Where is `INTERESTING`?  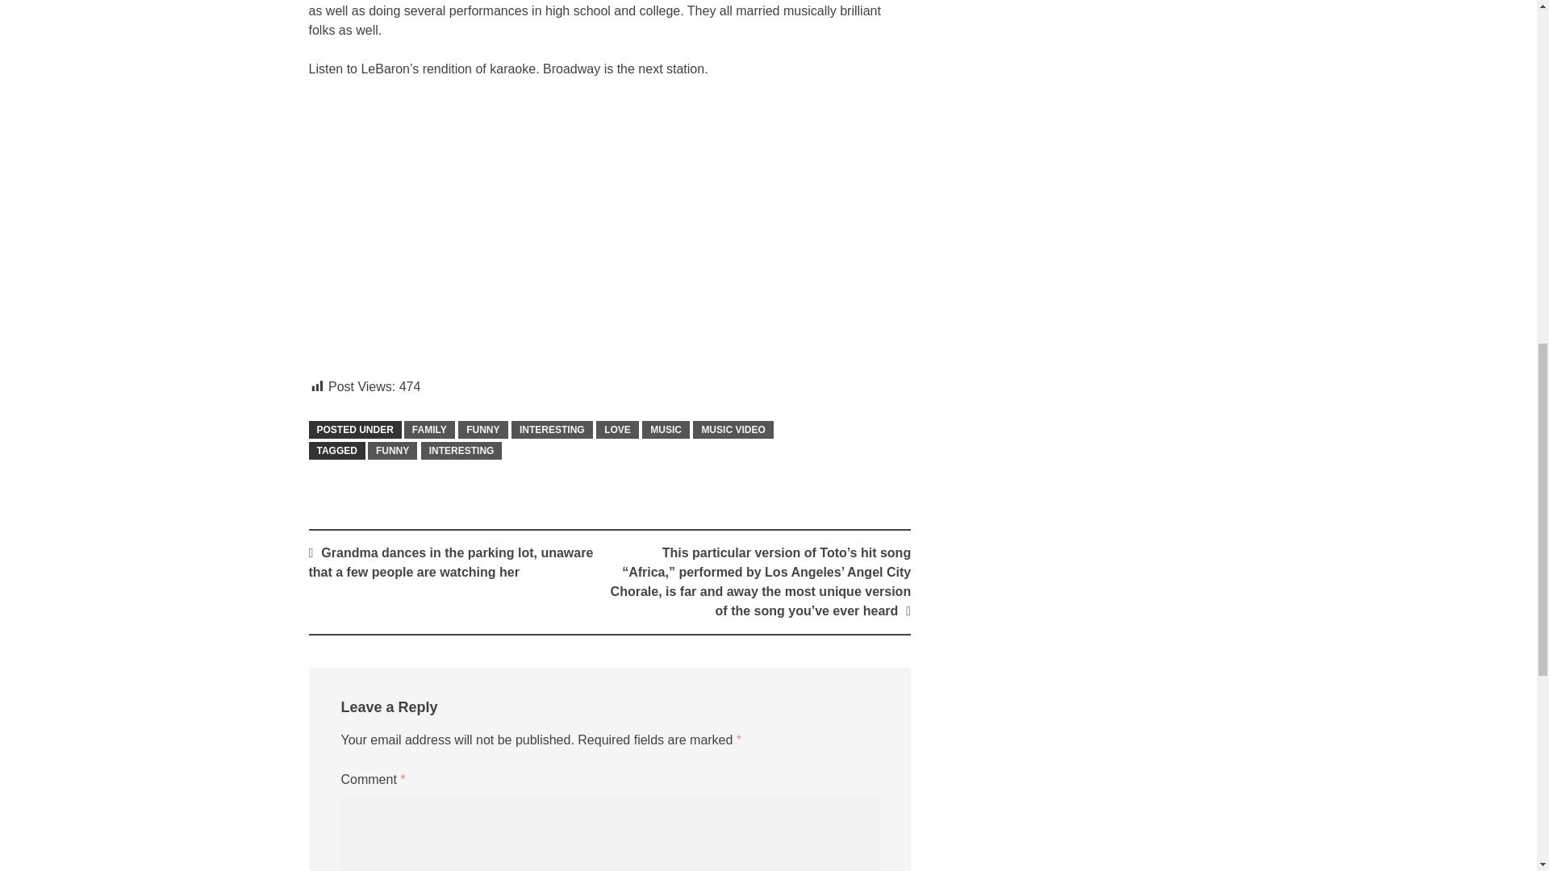
INTERESTING is located at coordinates (552, 429).